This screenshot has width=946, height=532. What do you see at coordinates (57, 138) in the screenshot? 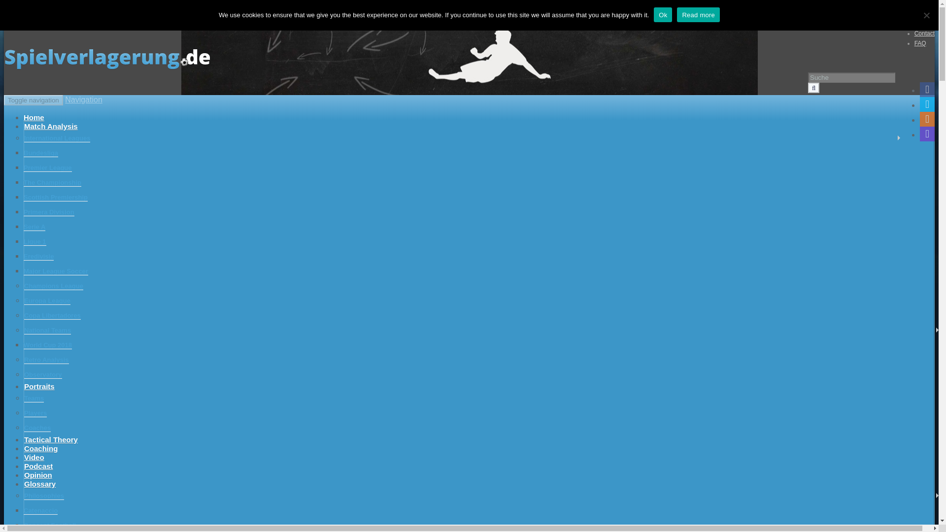
I see `International Leagues` at bounding box center [57, 138].